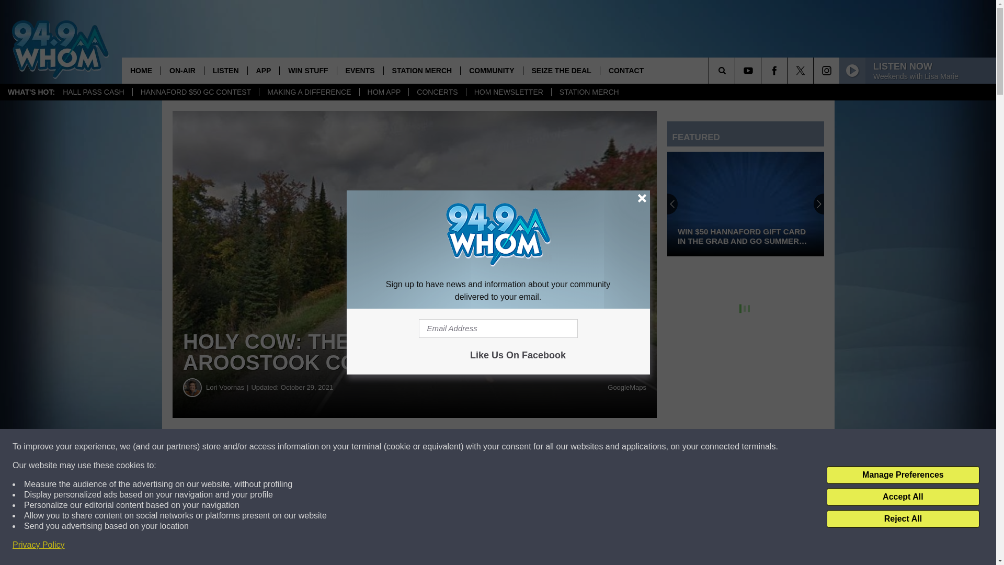  What do you see at coordinates (589, 92) in the screenshot?
I see `STATION MERCH` at bounding box center [589, 92].